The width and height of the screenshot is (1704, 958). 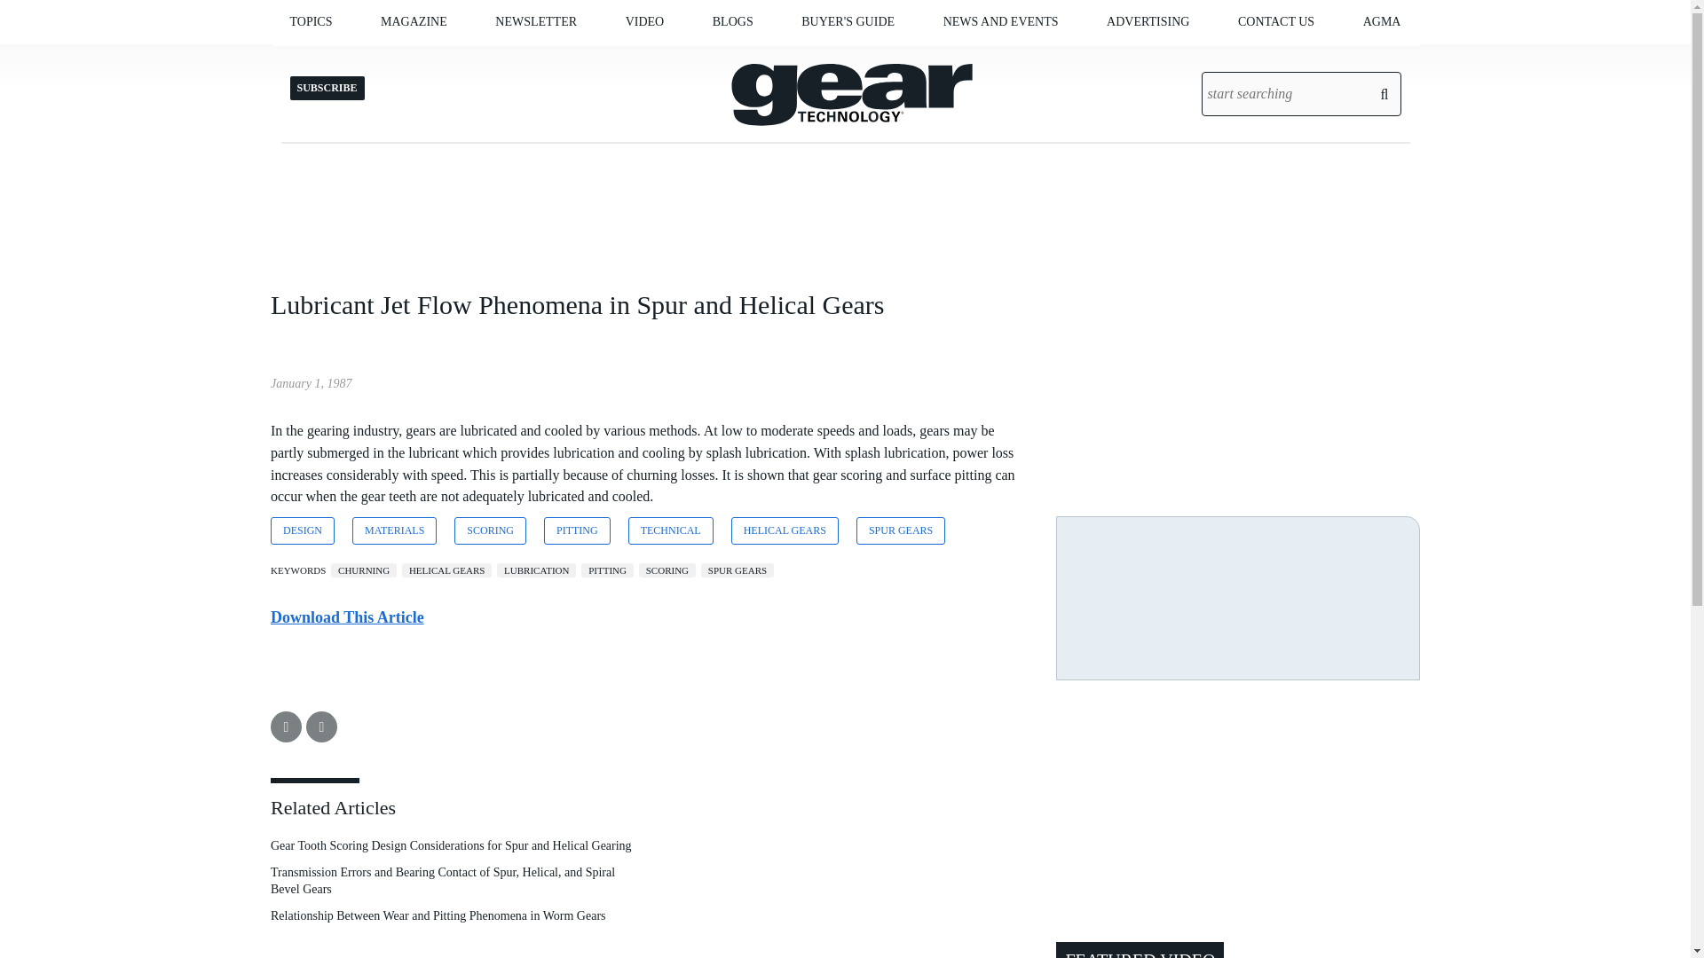 I want to click on PRODUCT NEWS, so click(x=1032, y=59).